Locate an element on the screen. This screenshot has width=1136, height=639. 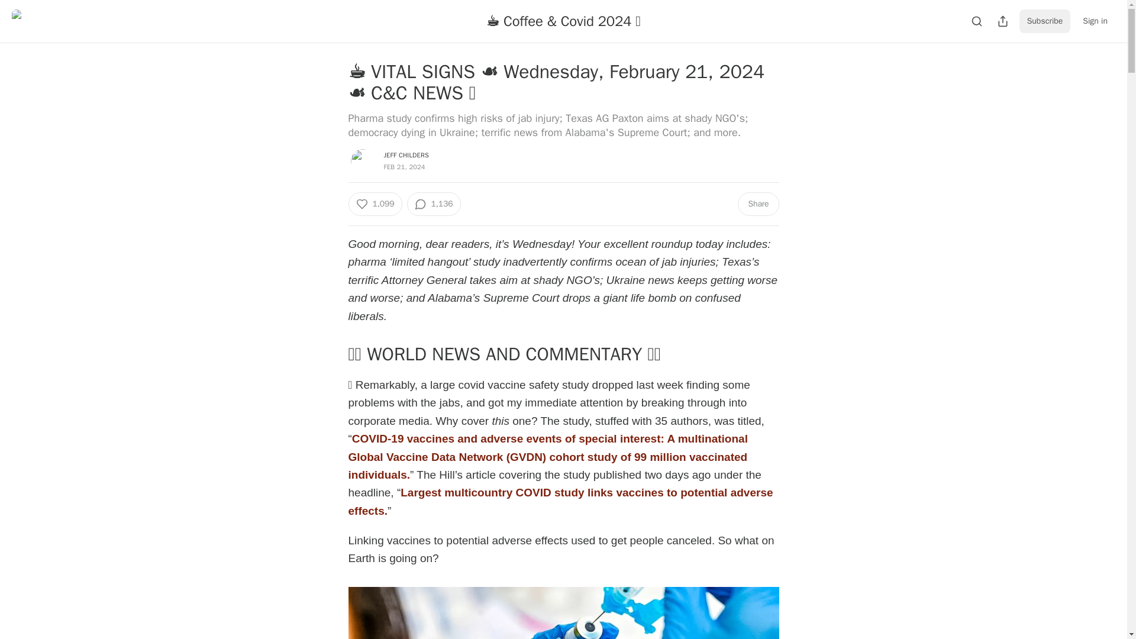
Subscribe is located at coordinates (1045, 21).